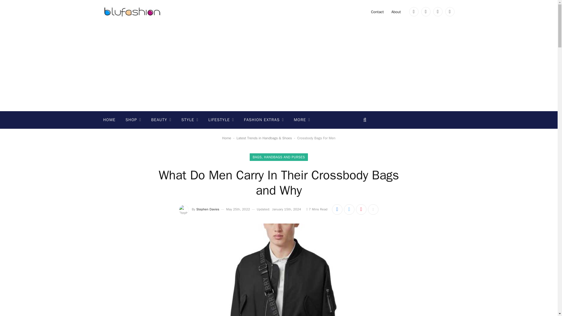 This screenshot has height=316, width=562. What do you see at coordinates (132, 12) in the screenshot?
I see `Blufashion.com` at bounding box center [132, 12].